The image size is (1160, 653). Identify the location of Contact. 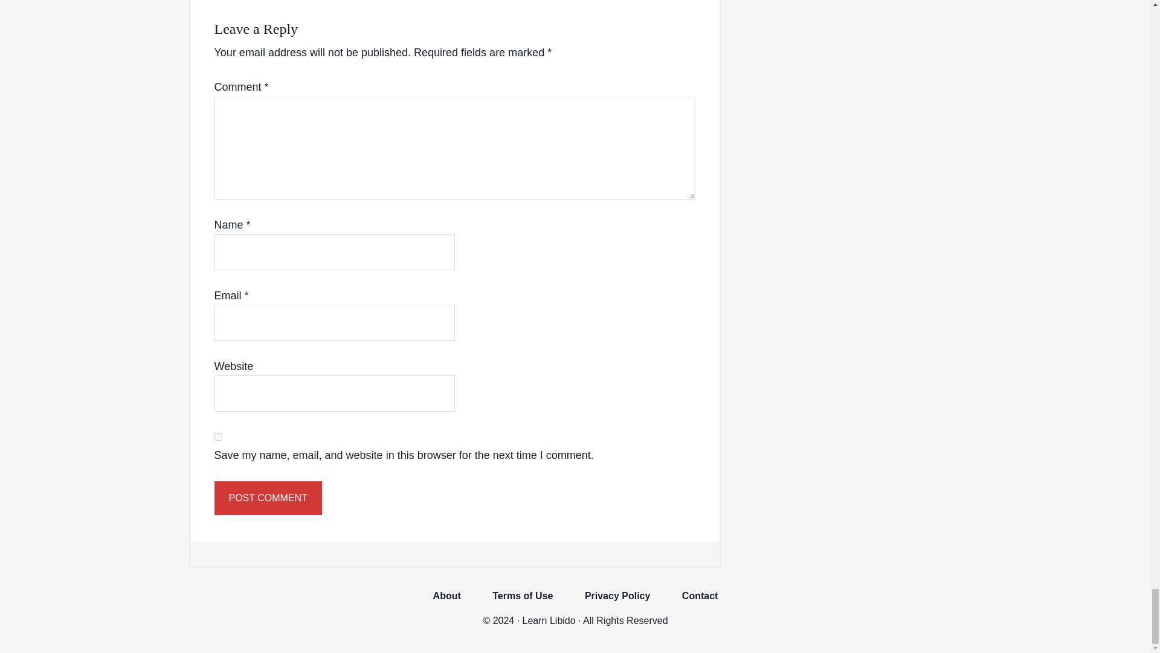
(700, 602).